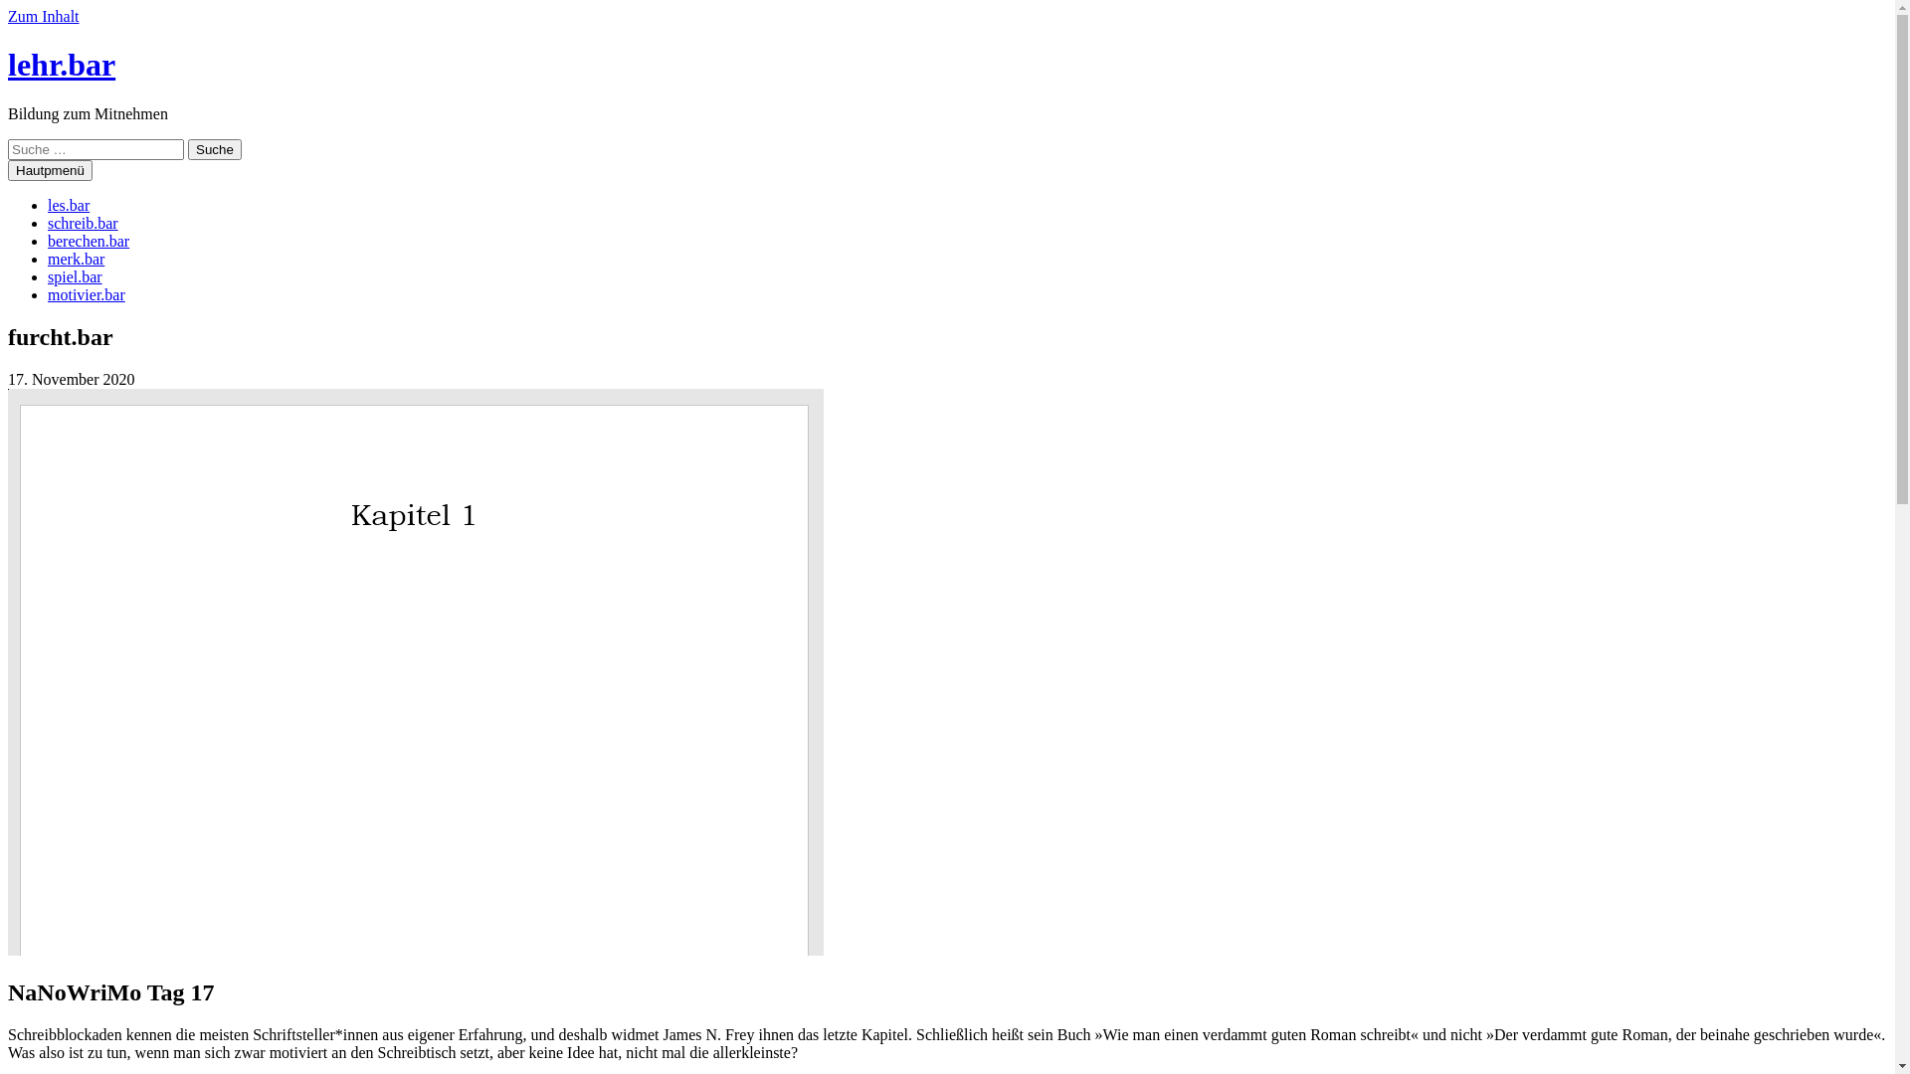 This screenshot has width=1910, height=1074. Describe the element at coordinates (69, 205) in the screenshot. I see `les.bar` at that location.